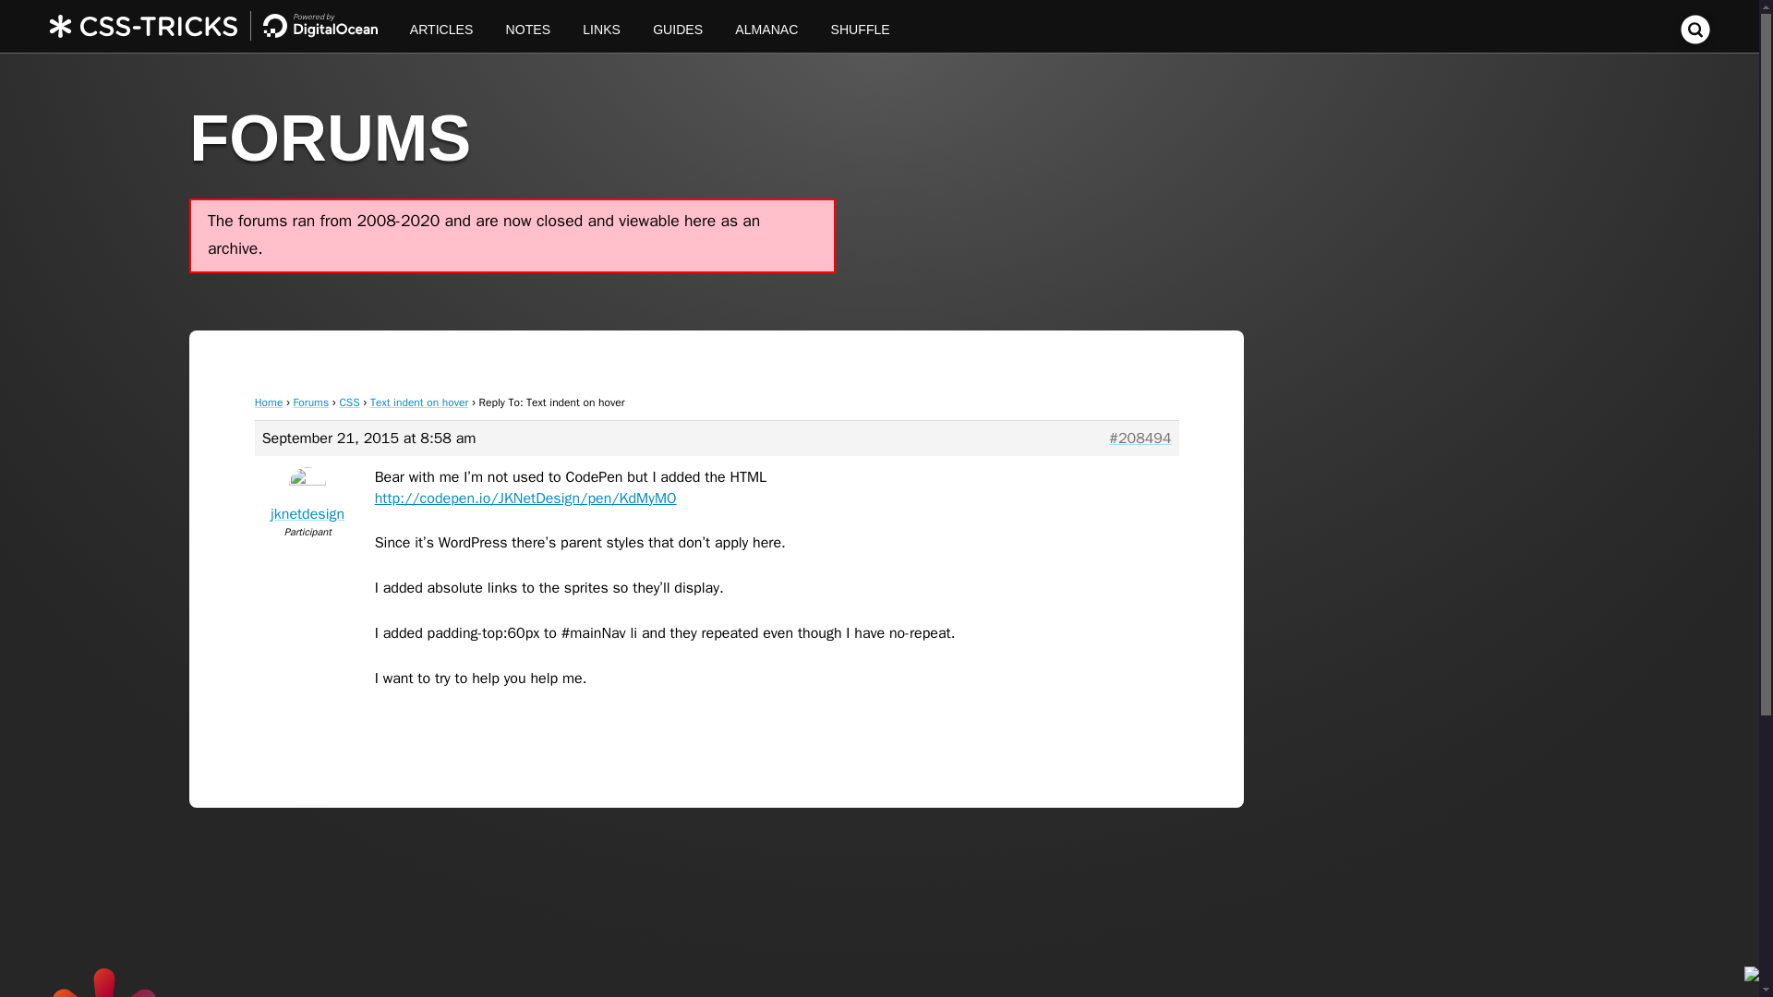 This screenshot has height=997, width=1773. What do you see at coordinates (766, 26) in the screenshot?
I see `ALMANAC` at bounding box center [766, 26].